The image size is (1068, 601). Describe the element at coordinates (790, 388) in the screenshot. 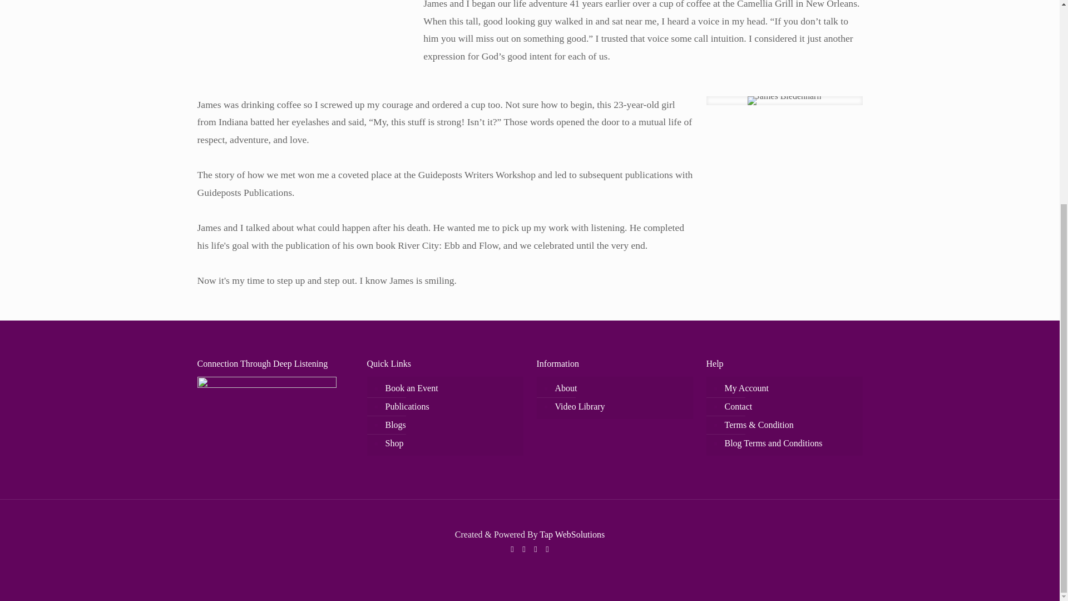

I see `My Account` at that location.